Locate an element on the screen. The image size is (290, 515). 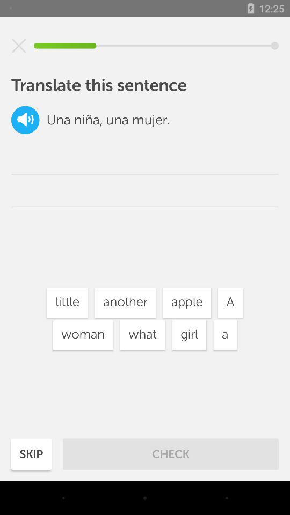
flip to little is located at coordinates (67, 303).